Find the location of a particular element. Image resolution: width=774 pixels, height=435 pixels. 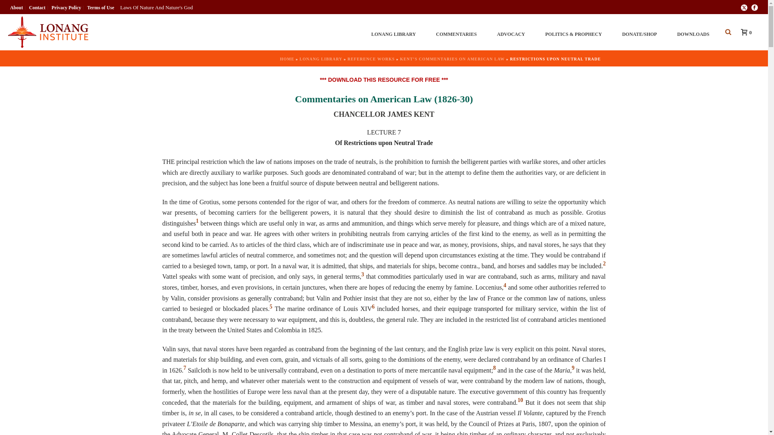

ADVOCACY is located at coordinates (511, 32).